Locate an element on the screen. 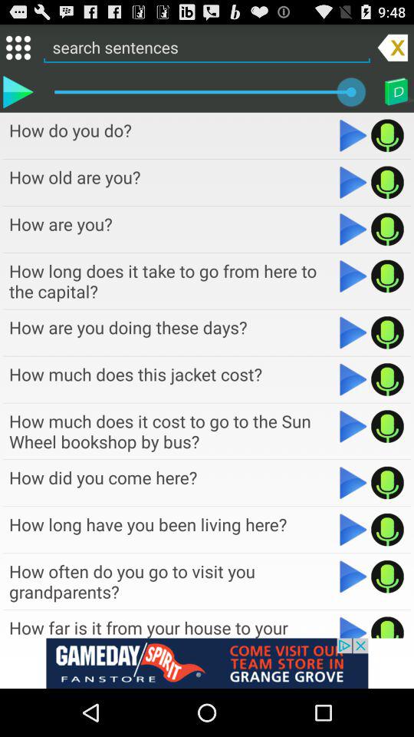 The height and width of the screenshot is (737, 414). record audio is located at coordinates (388, 426).